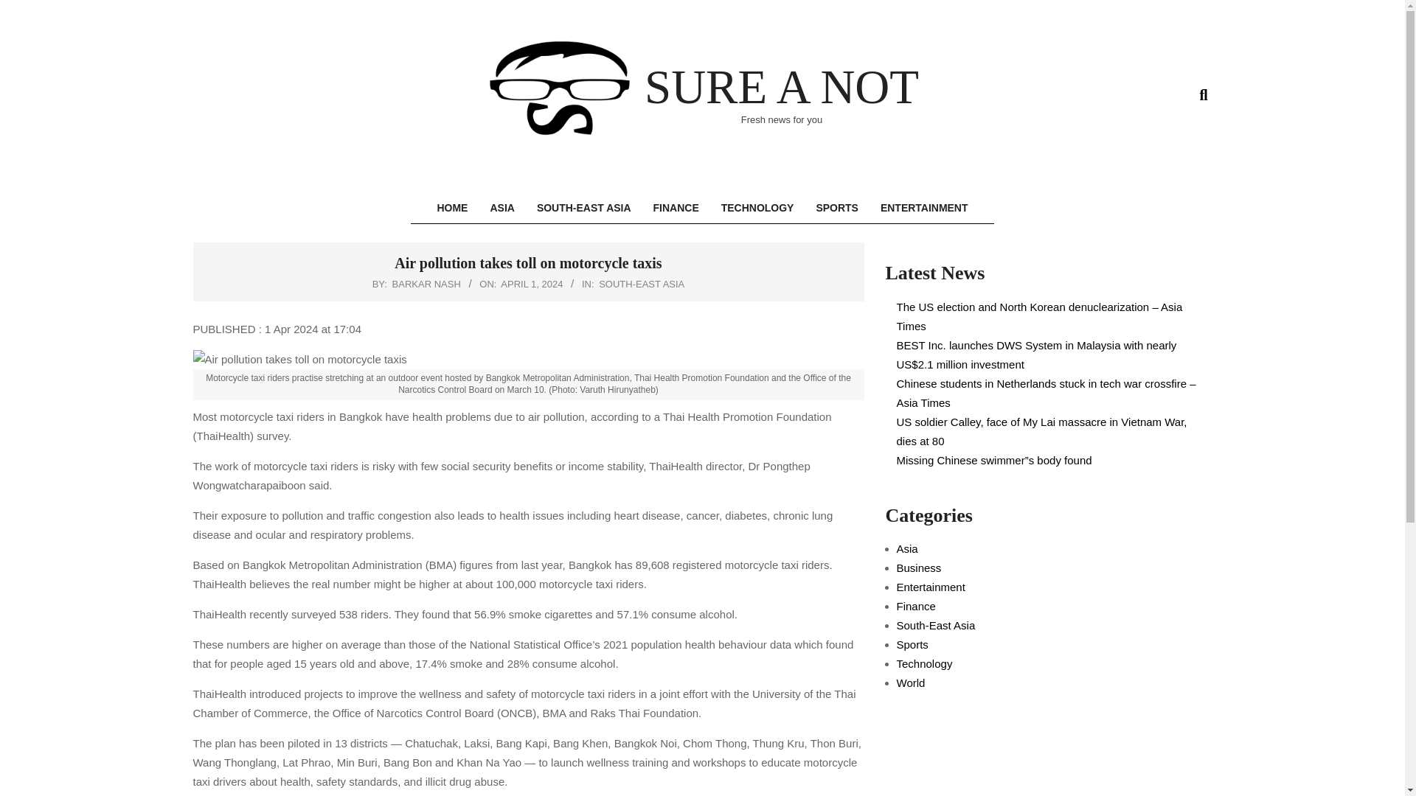 This screenshot has width=1416, height=796. What do you see at coordinates (531, 284) in the screenshot?
I see `Monday, April 1, 2024, 10:06 am` at bounding box center [531, 284].